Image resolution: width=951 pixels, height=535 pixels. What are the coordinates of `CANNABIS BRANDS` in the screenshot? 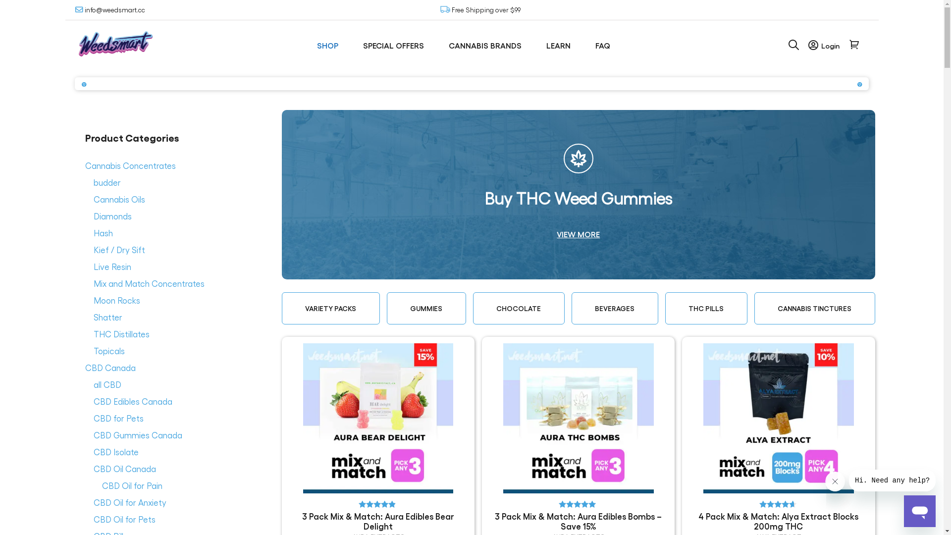 It's located at (487, 46).